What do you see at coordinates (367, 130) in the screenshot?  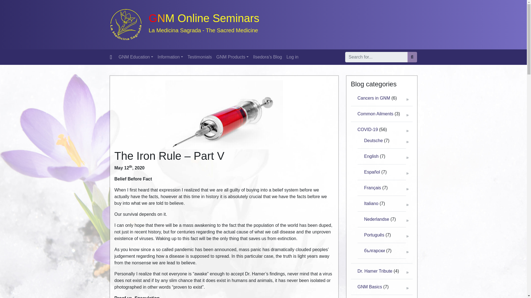 I see `COVID-19` at bounding box center [367, 130].